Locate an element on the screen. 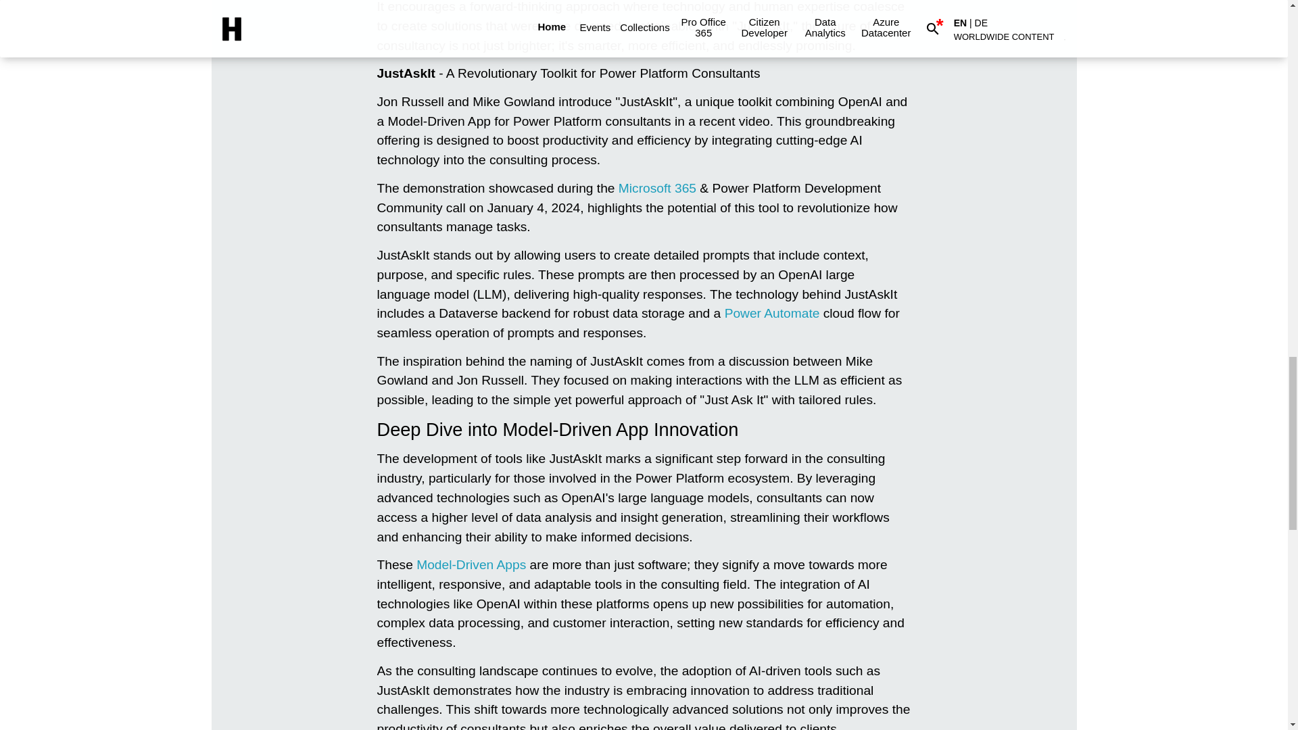 The width and height of the screenshot is (1298, 730). Model-Driven App is located at coordinates (471, 564).